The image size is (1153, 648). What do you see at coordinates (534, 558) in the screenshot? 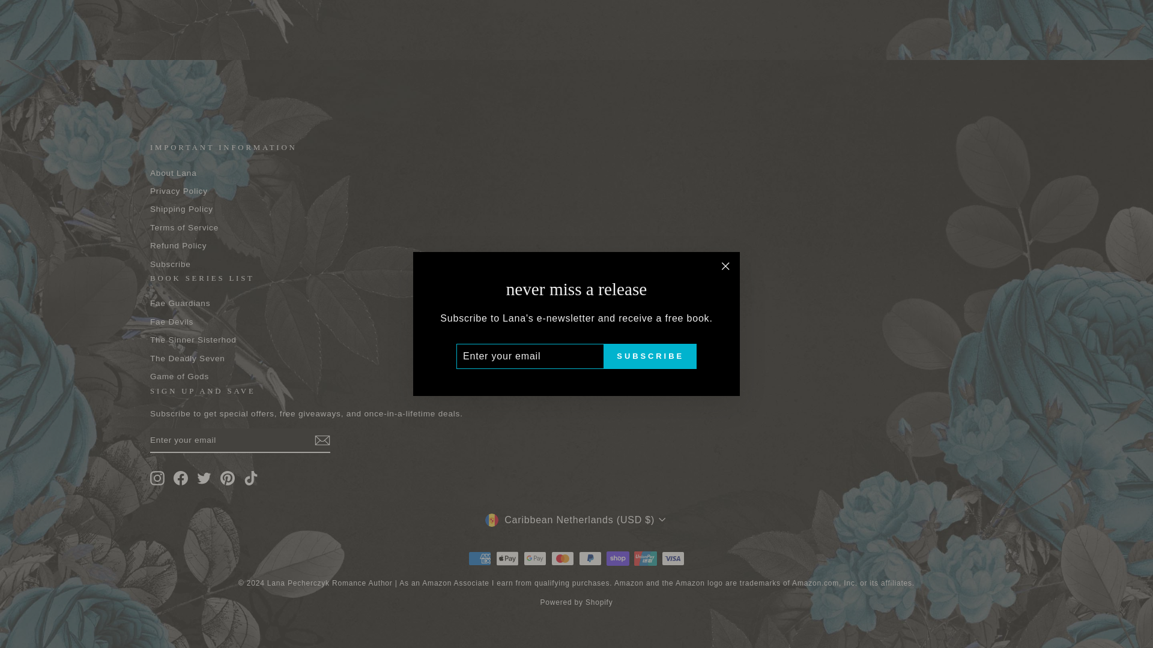
I see `Google Pay` at bounding box center [534, 558].